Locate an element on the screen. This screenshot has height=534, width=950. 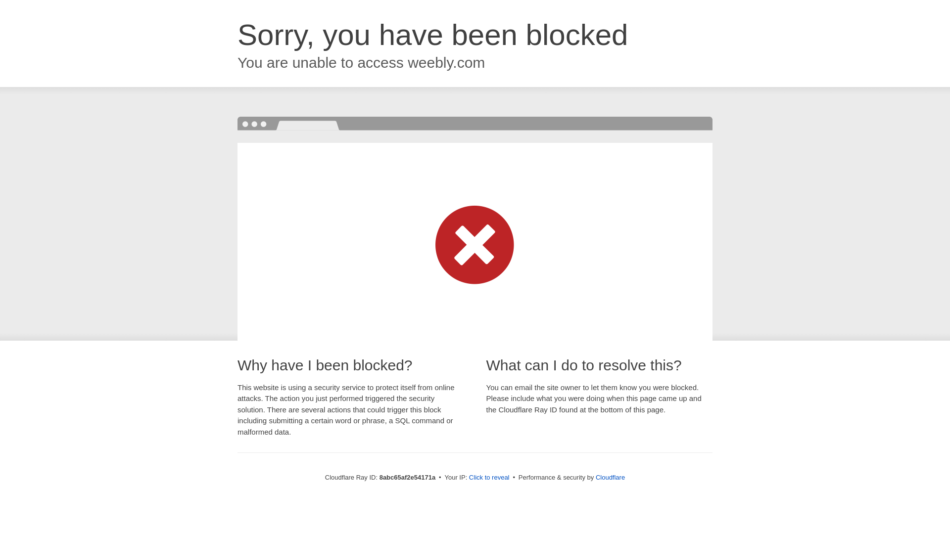
Cloudflare is located at coordinates (610, 477).